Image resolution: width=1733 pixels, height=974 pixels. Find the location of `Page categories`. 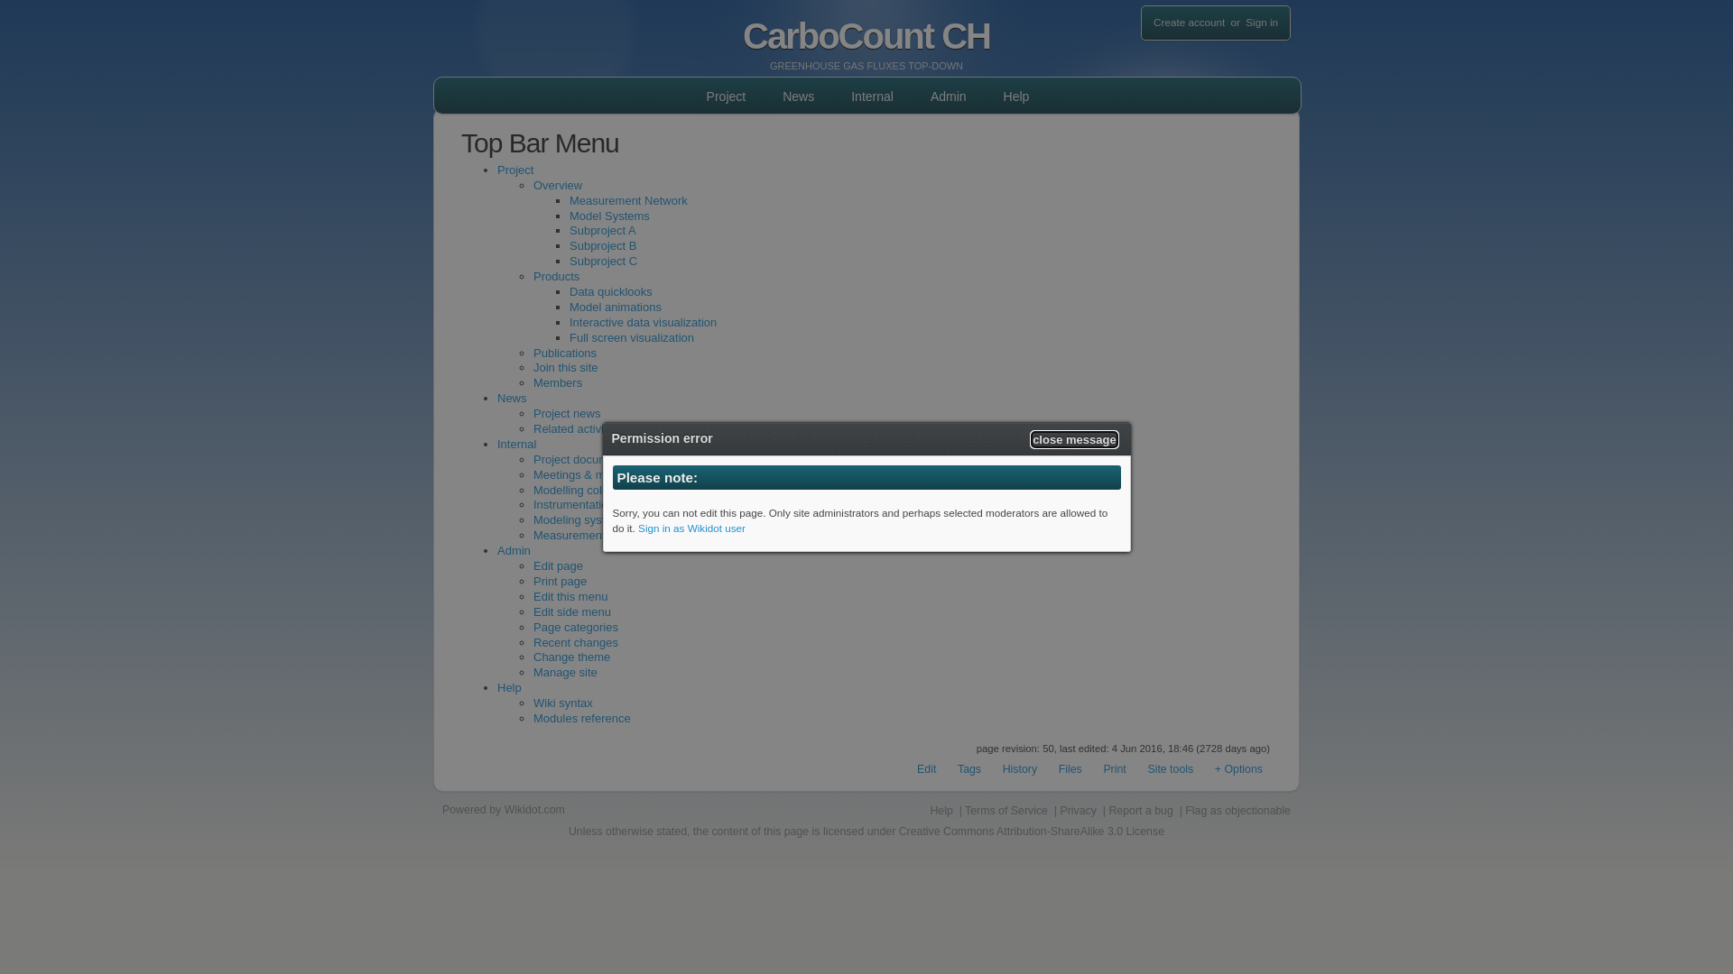

Page categories is located at coordinates (576, 628).